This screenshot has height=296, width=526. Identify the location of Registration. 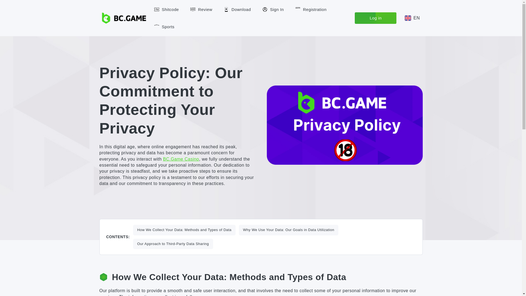
(311, 9).